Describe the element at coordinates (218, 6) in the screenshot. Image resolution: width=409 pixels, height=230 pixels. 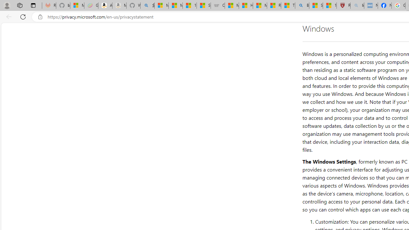
I see `Combat Siege` at that location.